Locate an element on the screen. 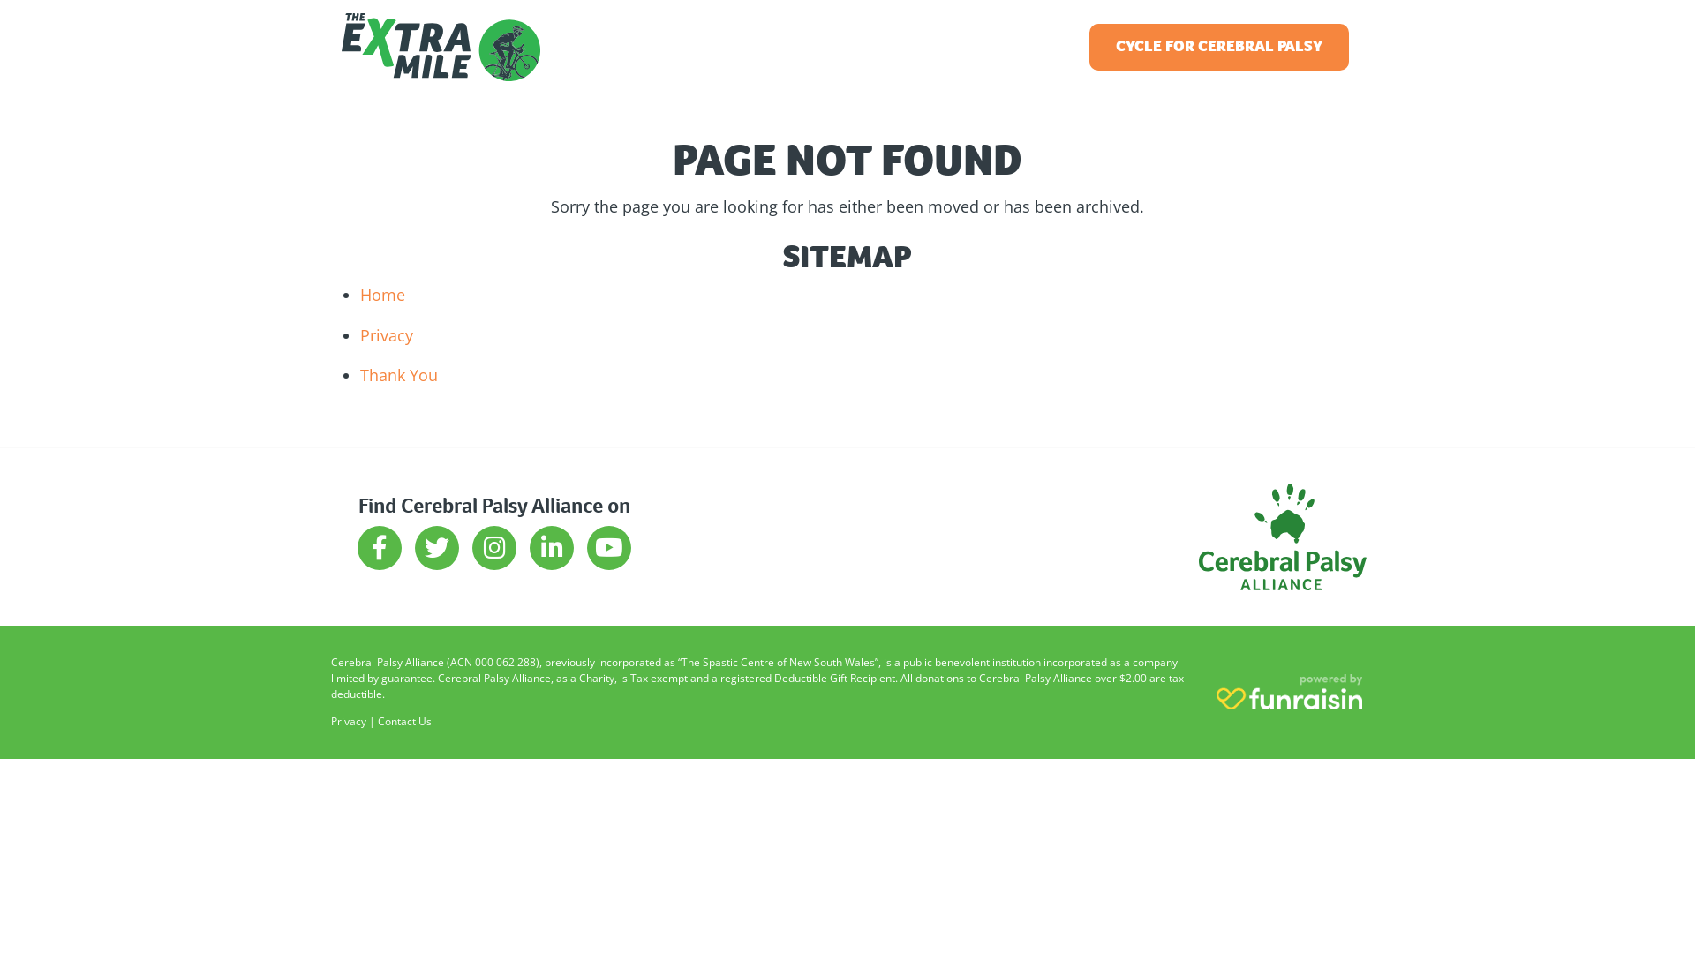 This screenshot has width=1695, height=953. Thank You is located at coordinates (399, 375).